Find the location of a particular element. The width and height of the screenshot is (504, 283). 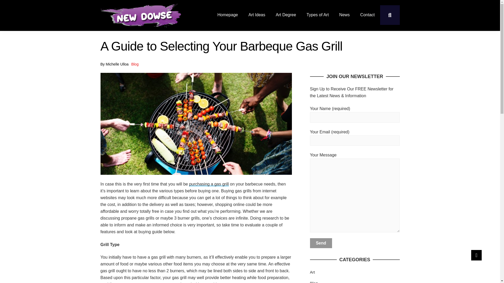

Blog is located at coordinates (135, 64).